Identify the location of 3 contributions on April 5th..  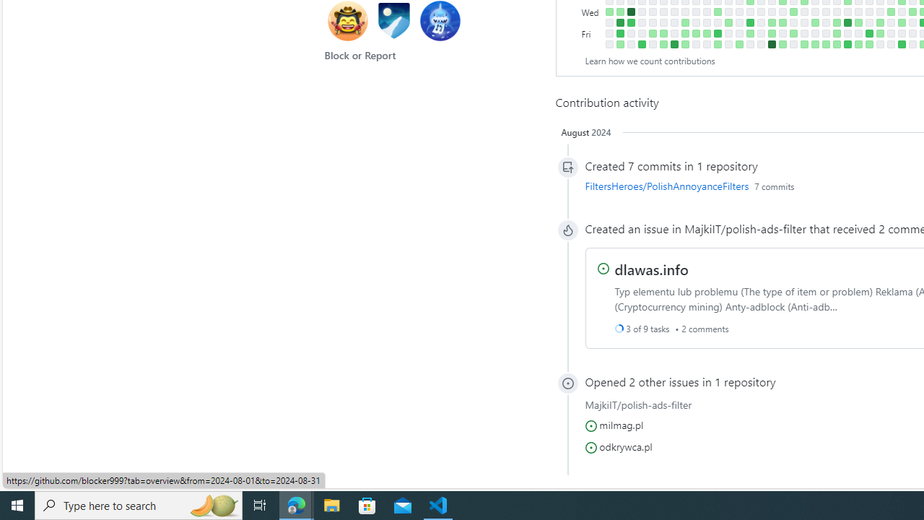
(749, 33).